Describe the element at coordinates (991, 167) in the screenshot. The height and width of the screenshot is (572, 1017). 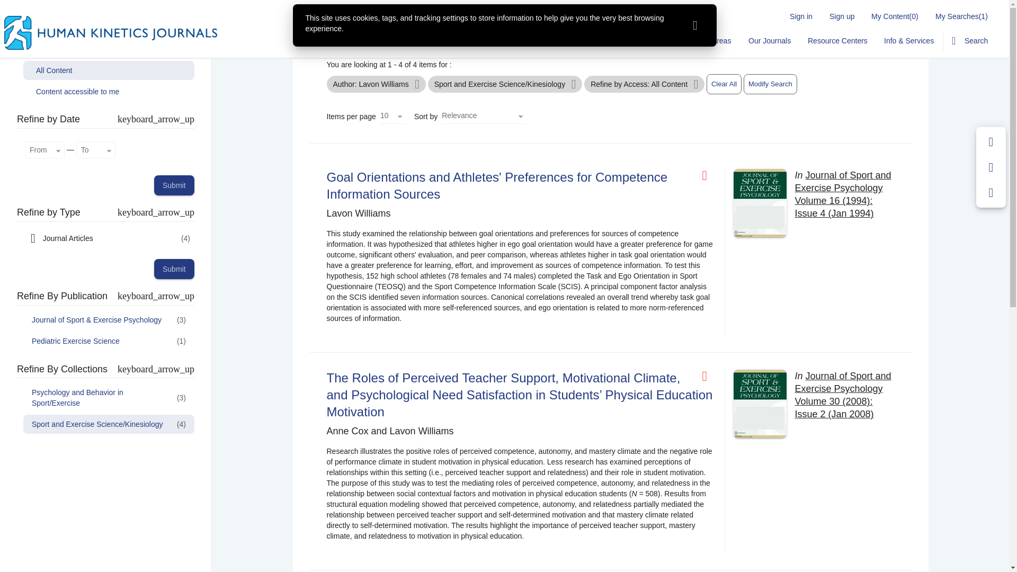
I see `Email Page` at that location.